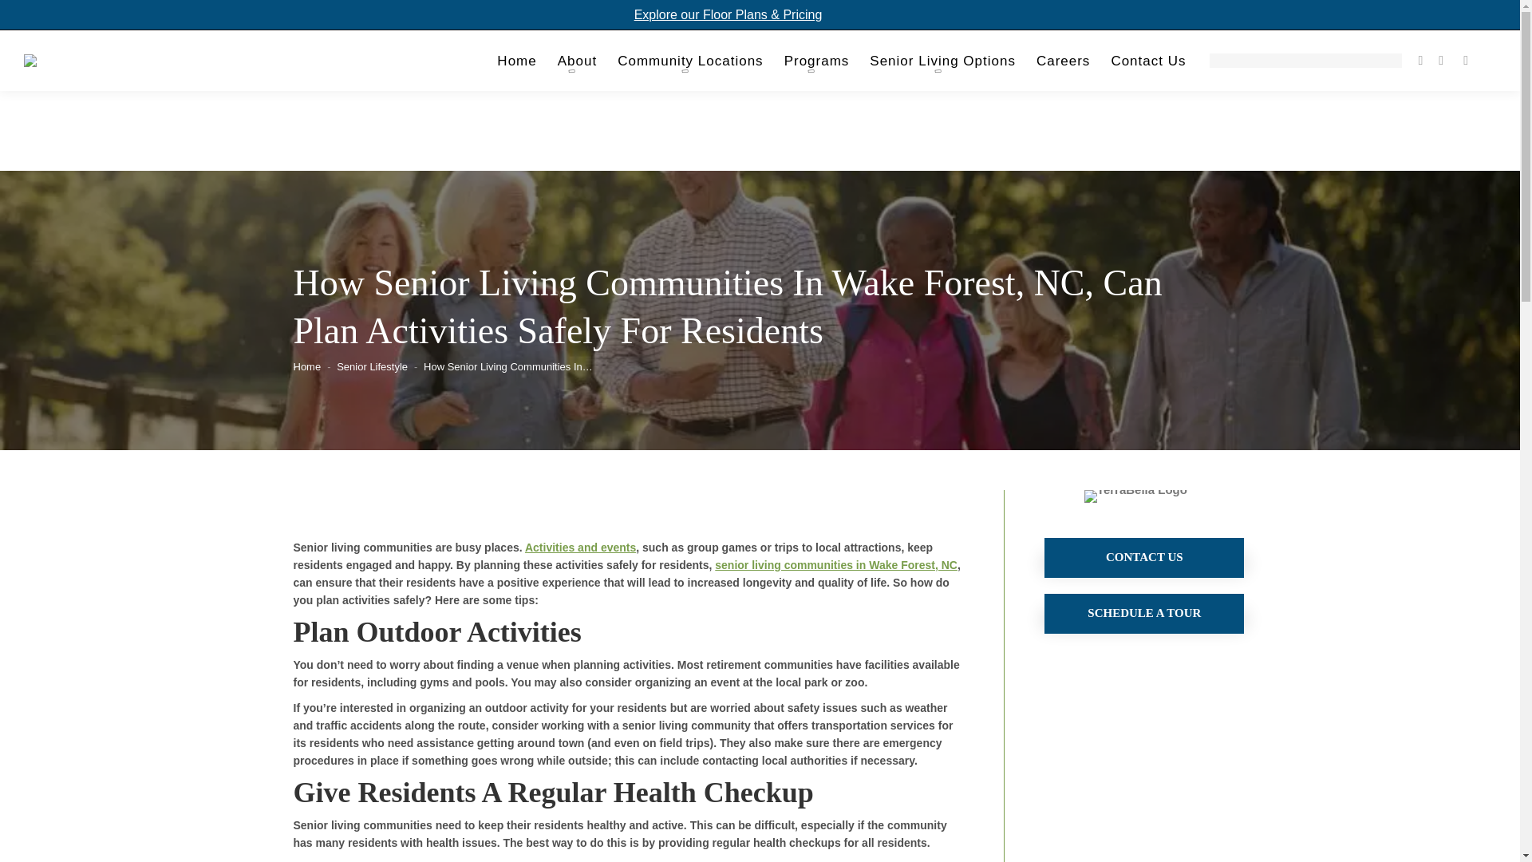  What do you see at coordinates (1136, 496) in the screenshot?
I see `TerraBella Logo` at bounding box center [1136, 496].